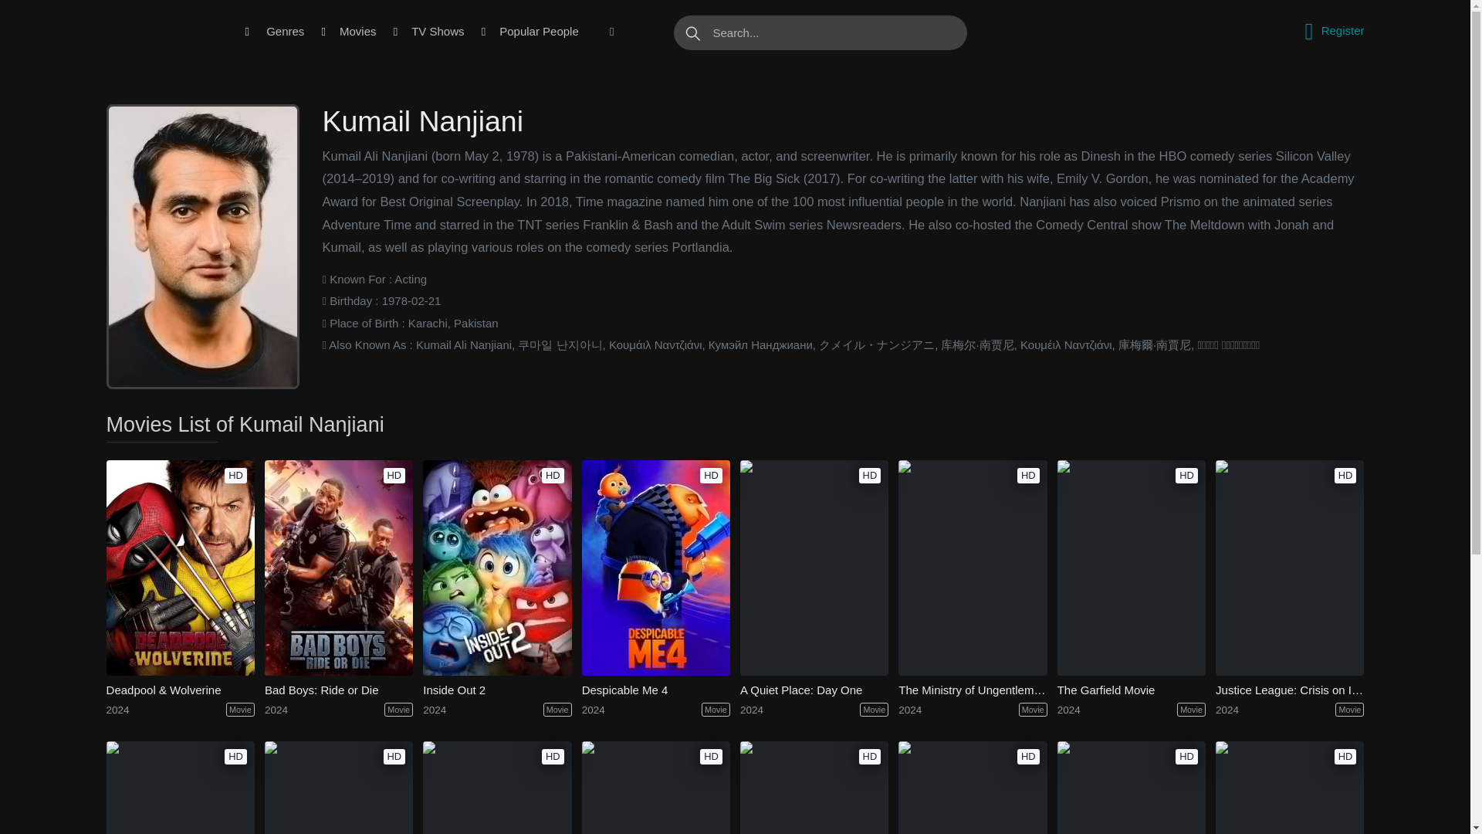 Image resolution: width=1482 pixels, height=834 pixels. I want to click on TV Shows, so click(437, 32).